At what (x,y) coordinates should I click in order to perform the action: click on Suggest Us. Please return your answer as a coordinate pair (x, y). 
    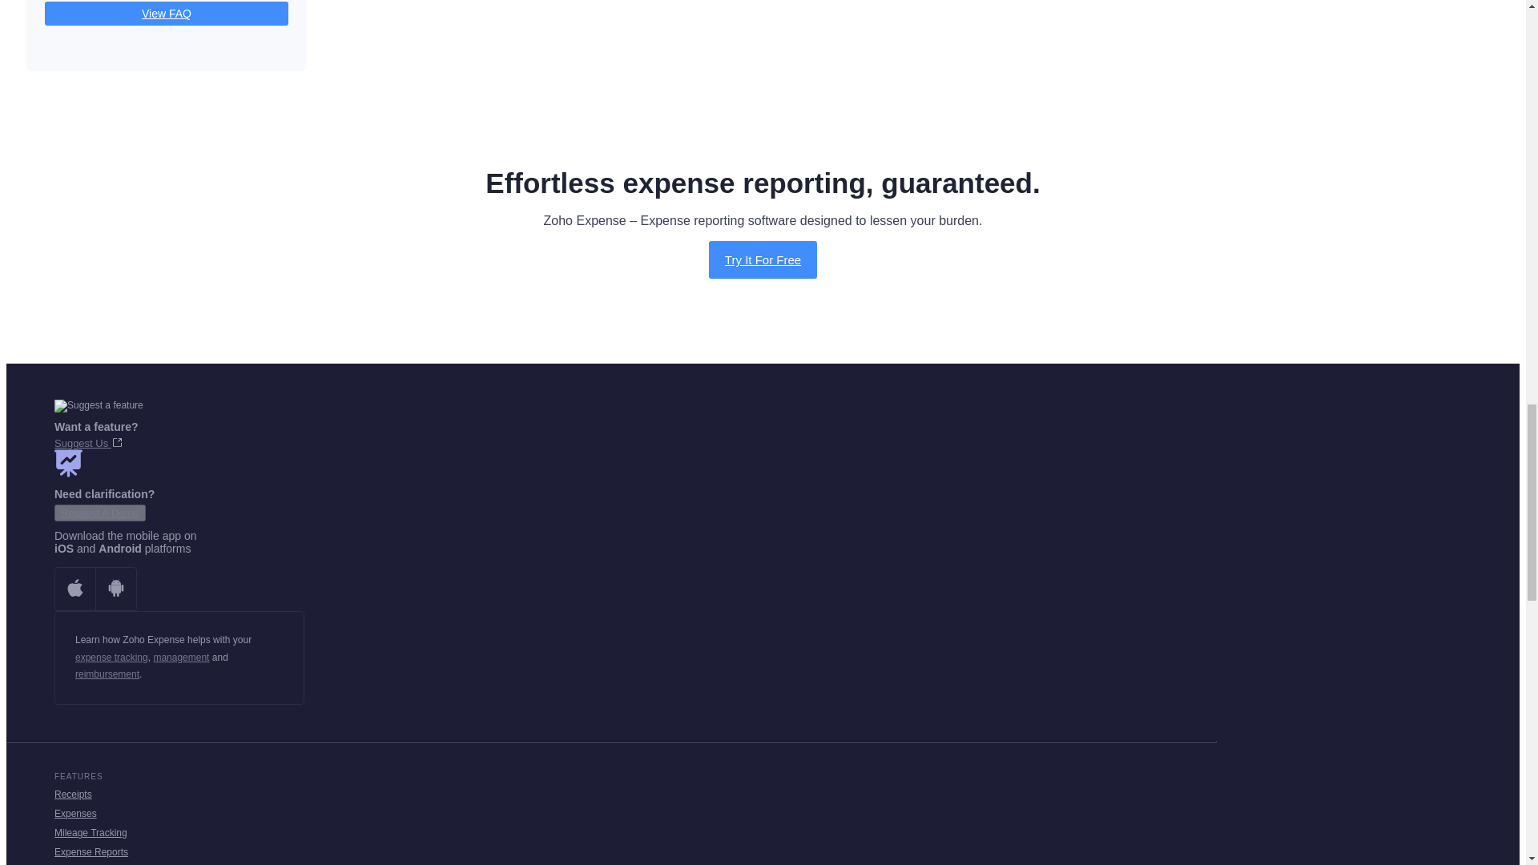
    Looking at the image, I should click on (87, 443).